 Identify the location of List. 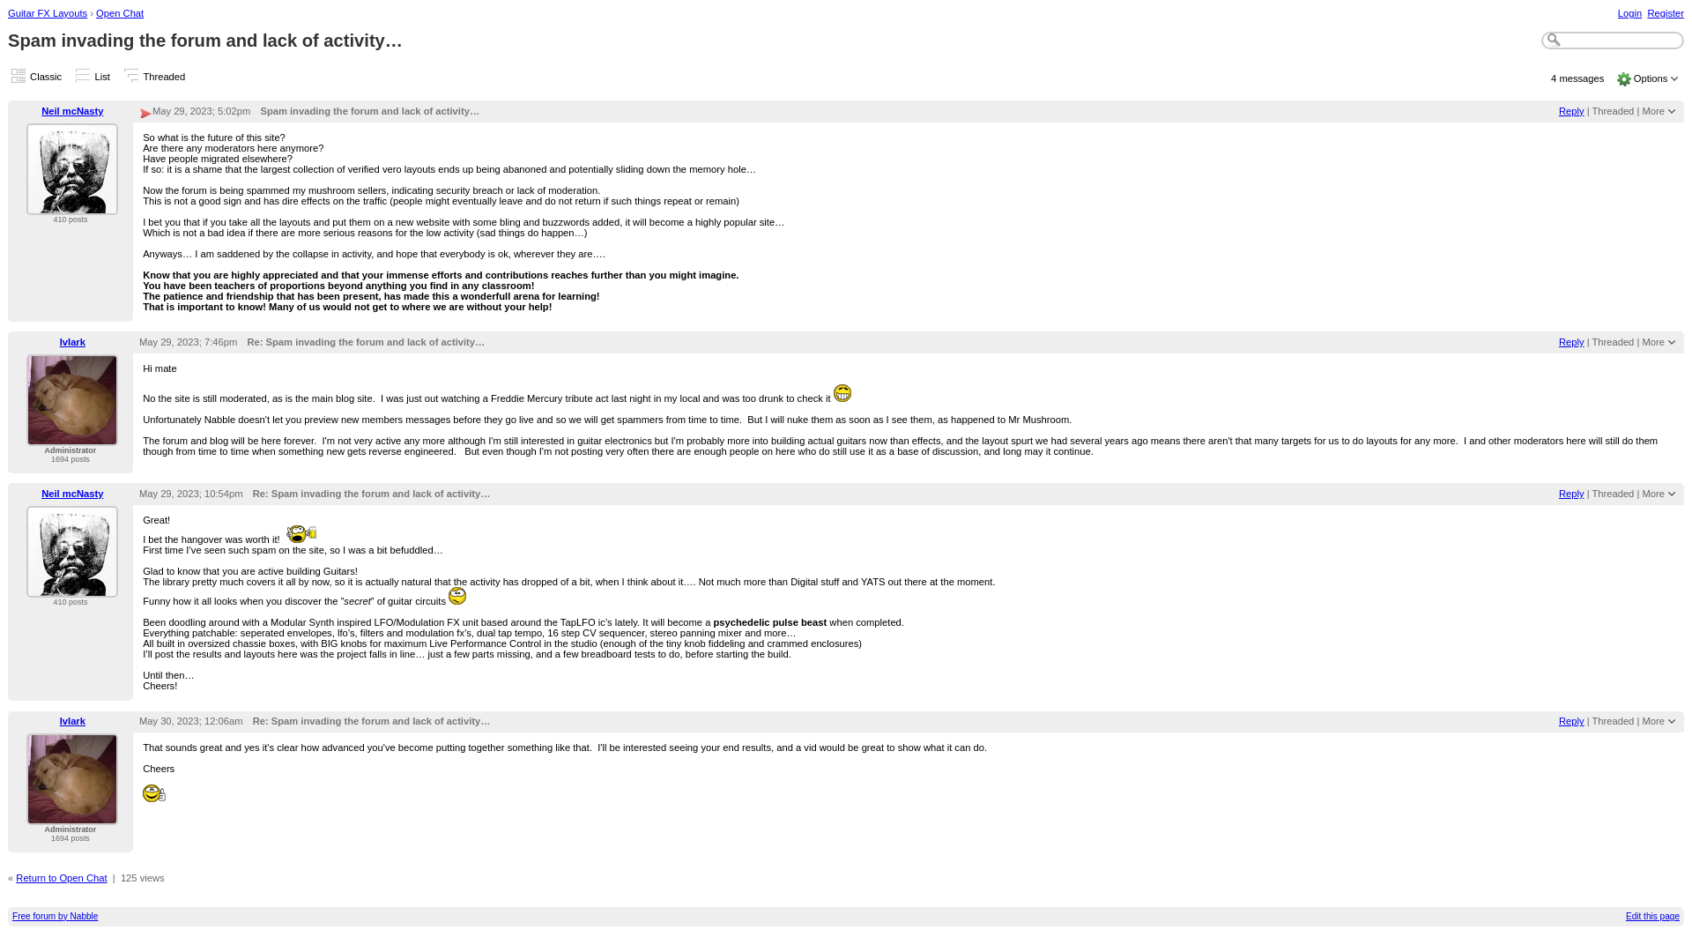
(102, 76).